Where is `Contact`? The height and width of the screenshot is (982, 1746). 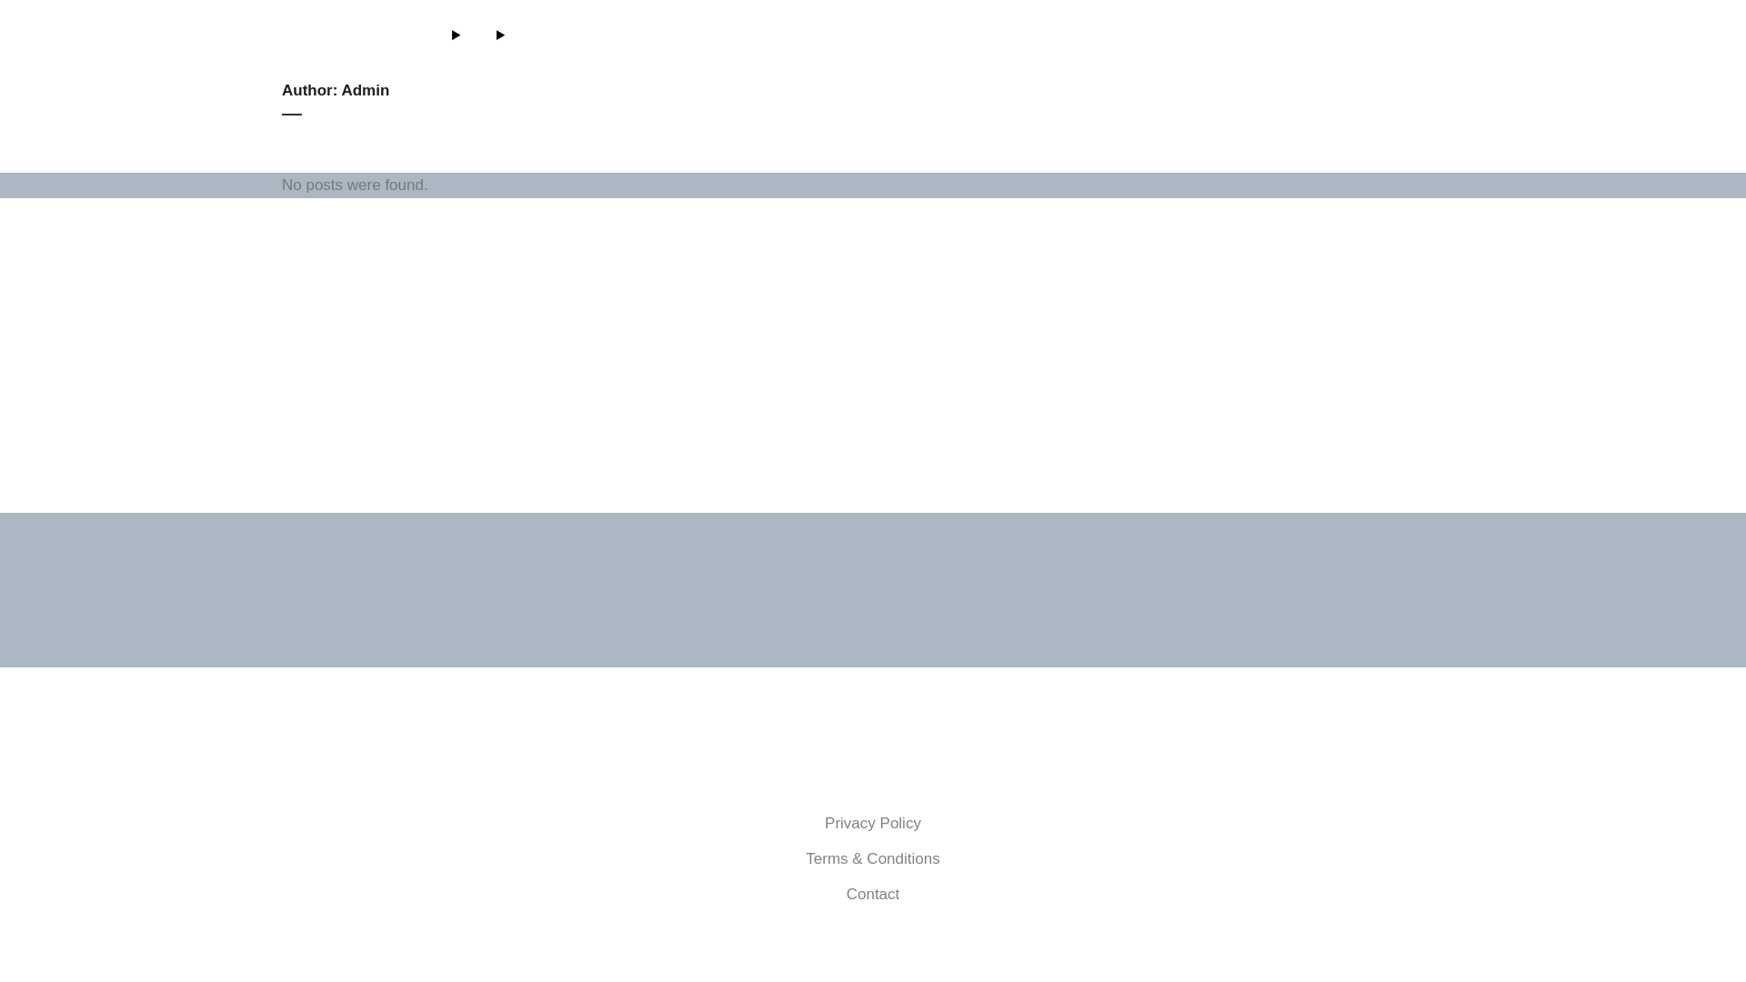
Contact is located at coordinates (873, 895).